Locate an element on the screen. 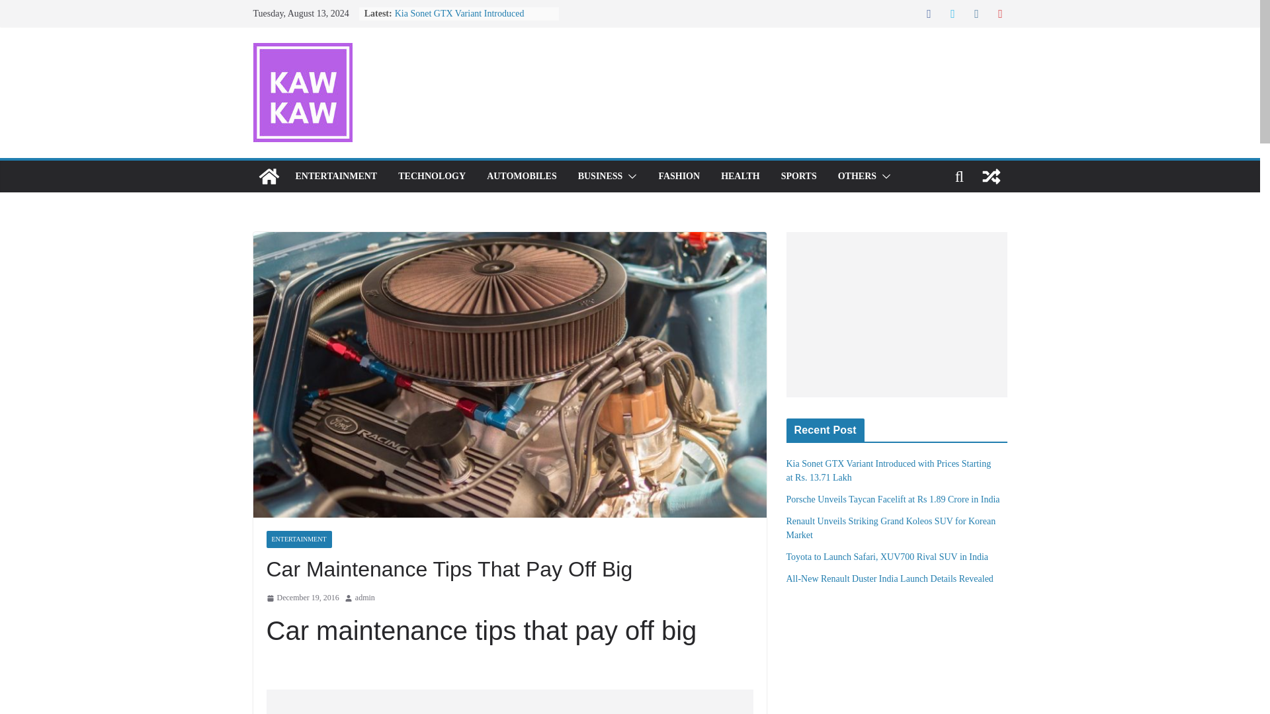 Image resolution: width=1270 pixels, height=714 pixels. AUTOMOBILES is located at coordinates (521, 176).